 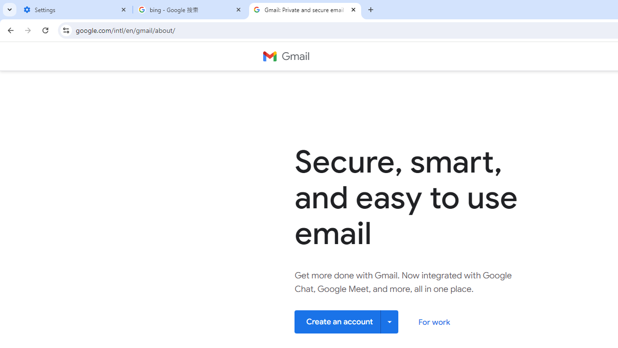 What do you see at coordinates (434, 322) in the screenshot?
I see `For work` at bounding box center [434, 322].